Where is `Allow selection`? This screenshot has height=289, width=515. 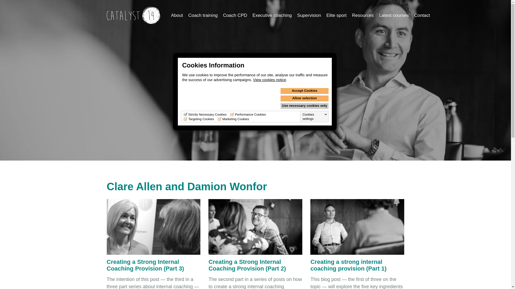
Allow selection is located at coordinates (304, 98).